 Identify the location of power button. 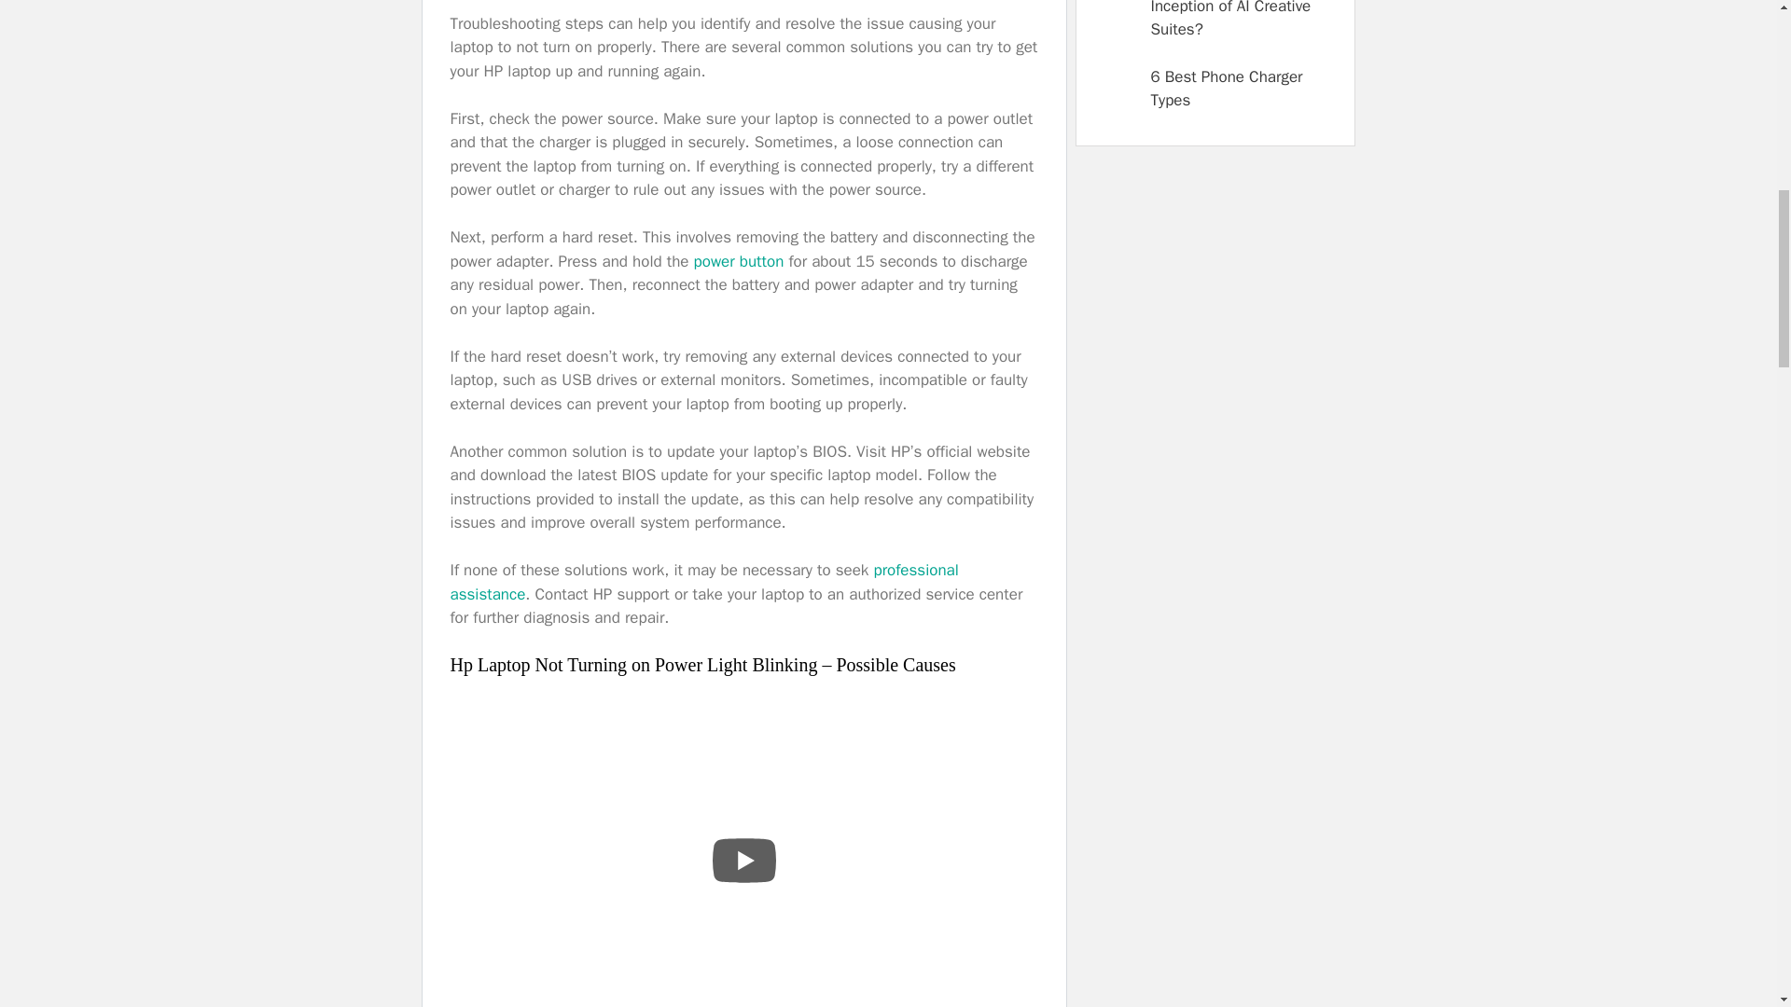
(739, 261).